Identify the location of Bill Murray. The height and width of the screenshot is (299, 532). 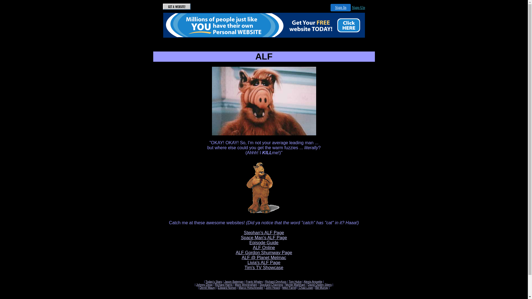
(322, 288).